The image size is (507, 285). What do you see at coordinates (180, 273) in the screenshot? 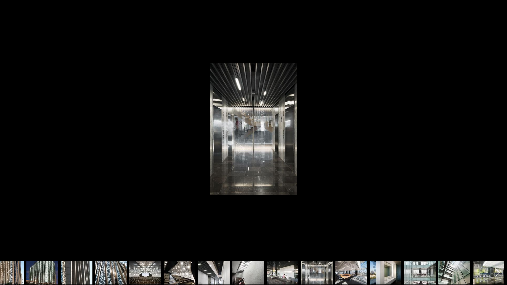
I see `090116 D3X 1035cmyk` at bounding box center [180, 273].